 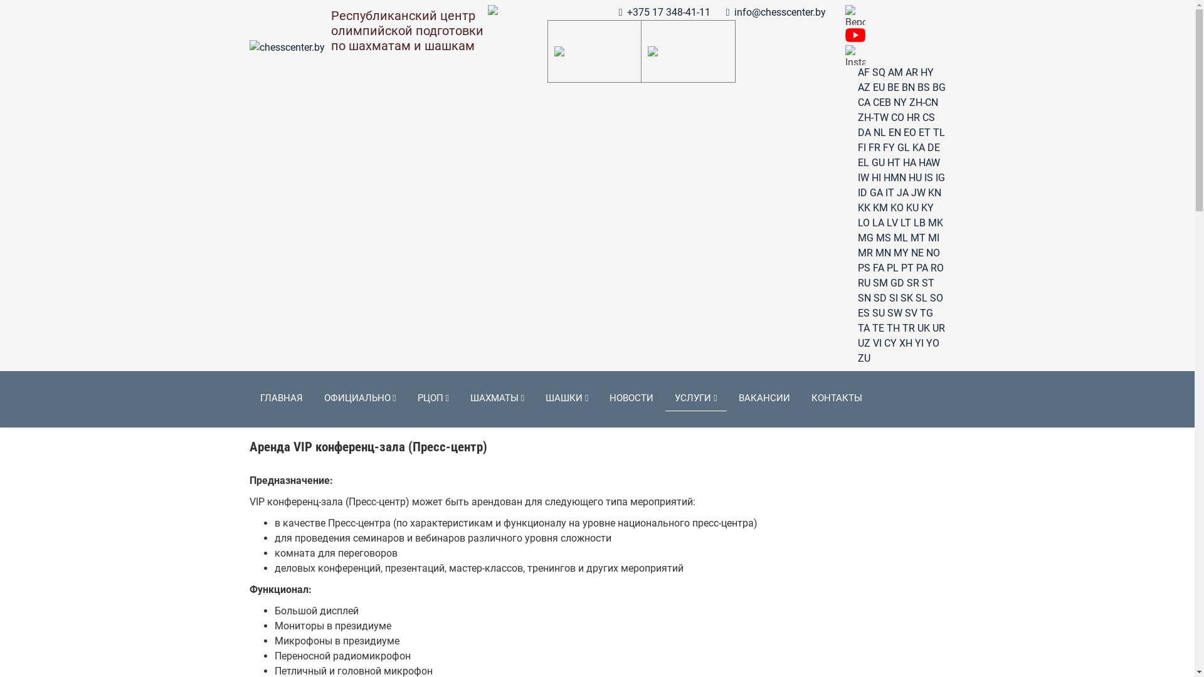 I want to click on SW, so click(x=894, y=313).